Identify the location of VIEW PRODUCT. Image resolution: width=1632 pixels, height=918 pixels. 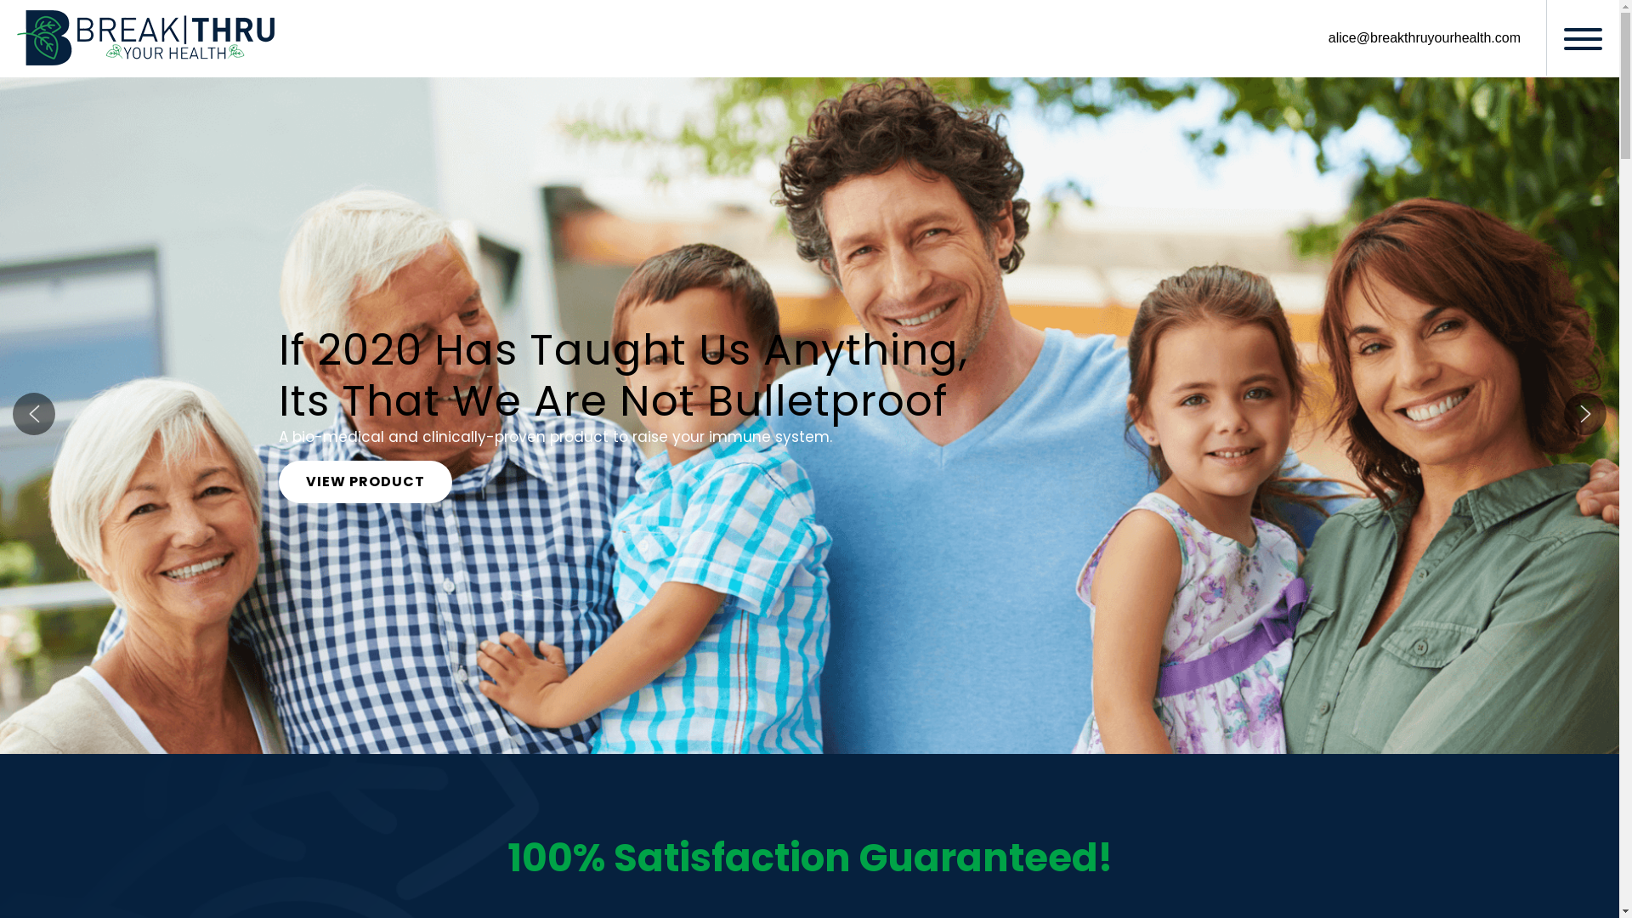
(365, 482).